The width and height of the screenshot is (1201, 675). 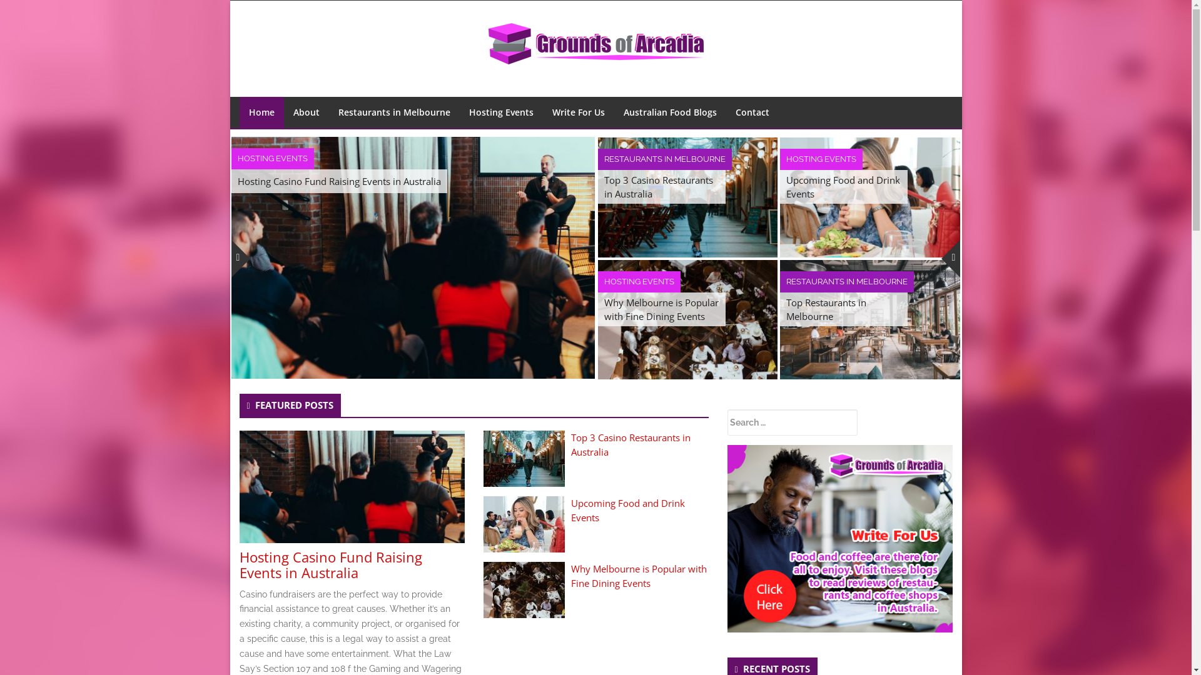 What do you see at coordinates (627, 510) in the screenshot?
I see `Upcoming Food and Drink Events` at bounding box center [627, 510].